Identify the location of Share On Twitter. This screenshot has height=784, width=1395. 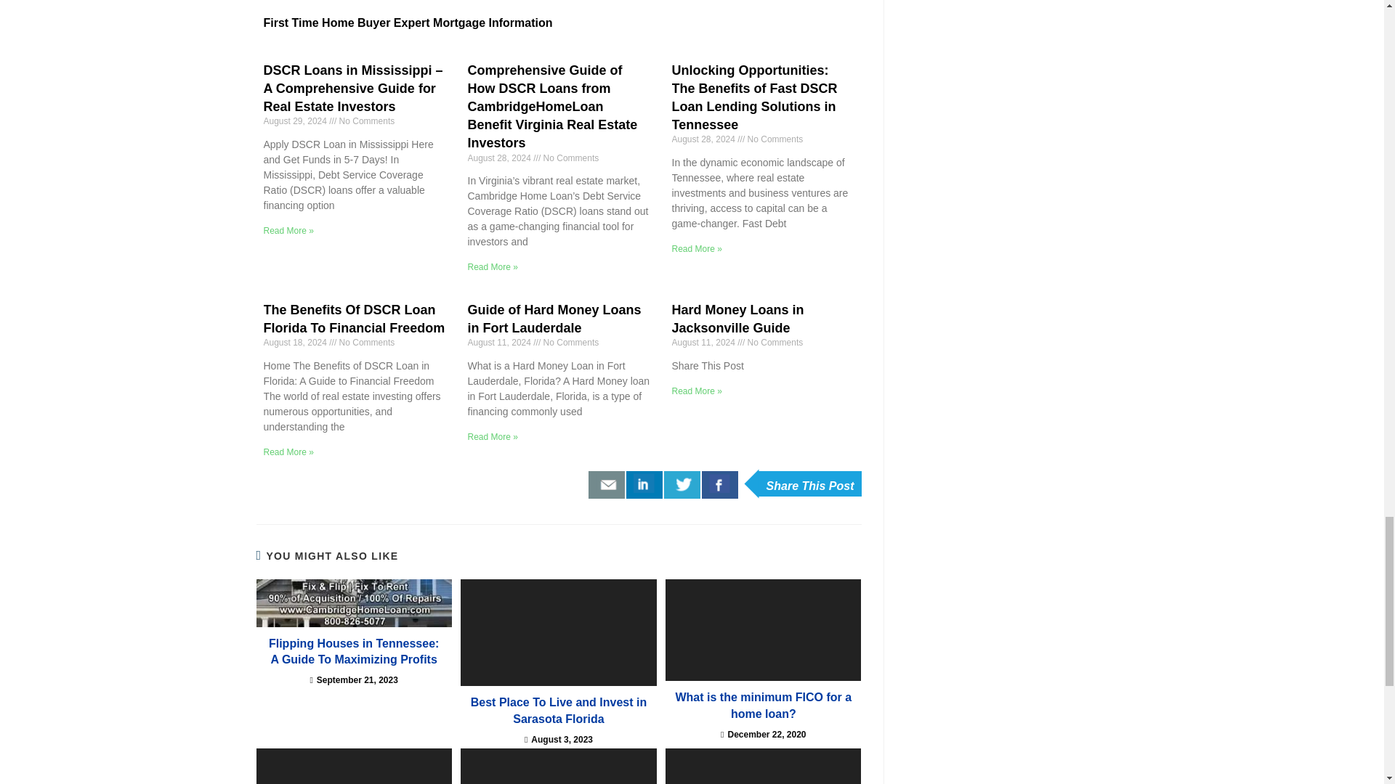
(682, 485).